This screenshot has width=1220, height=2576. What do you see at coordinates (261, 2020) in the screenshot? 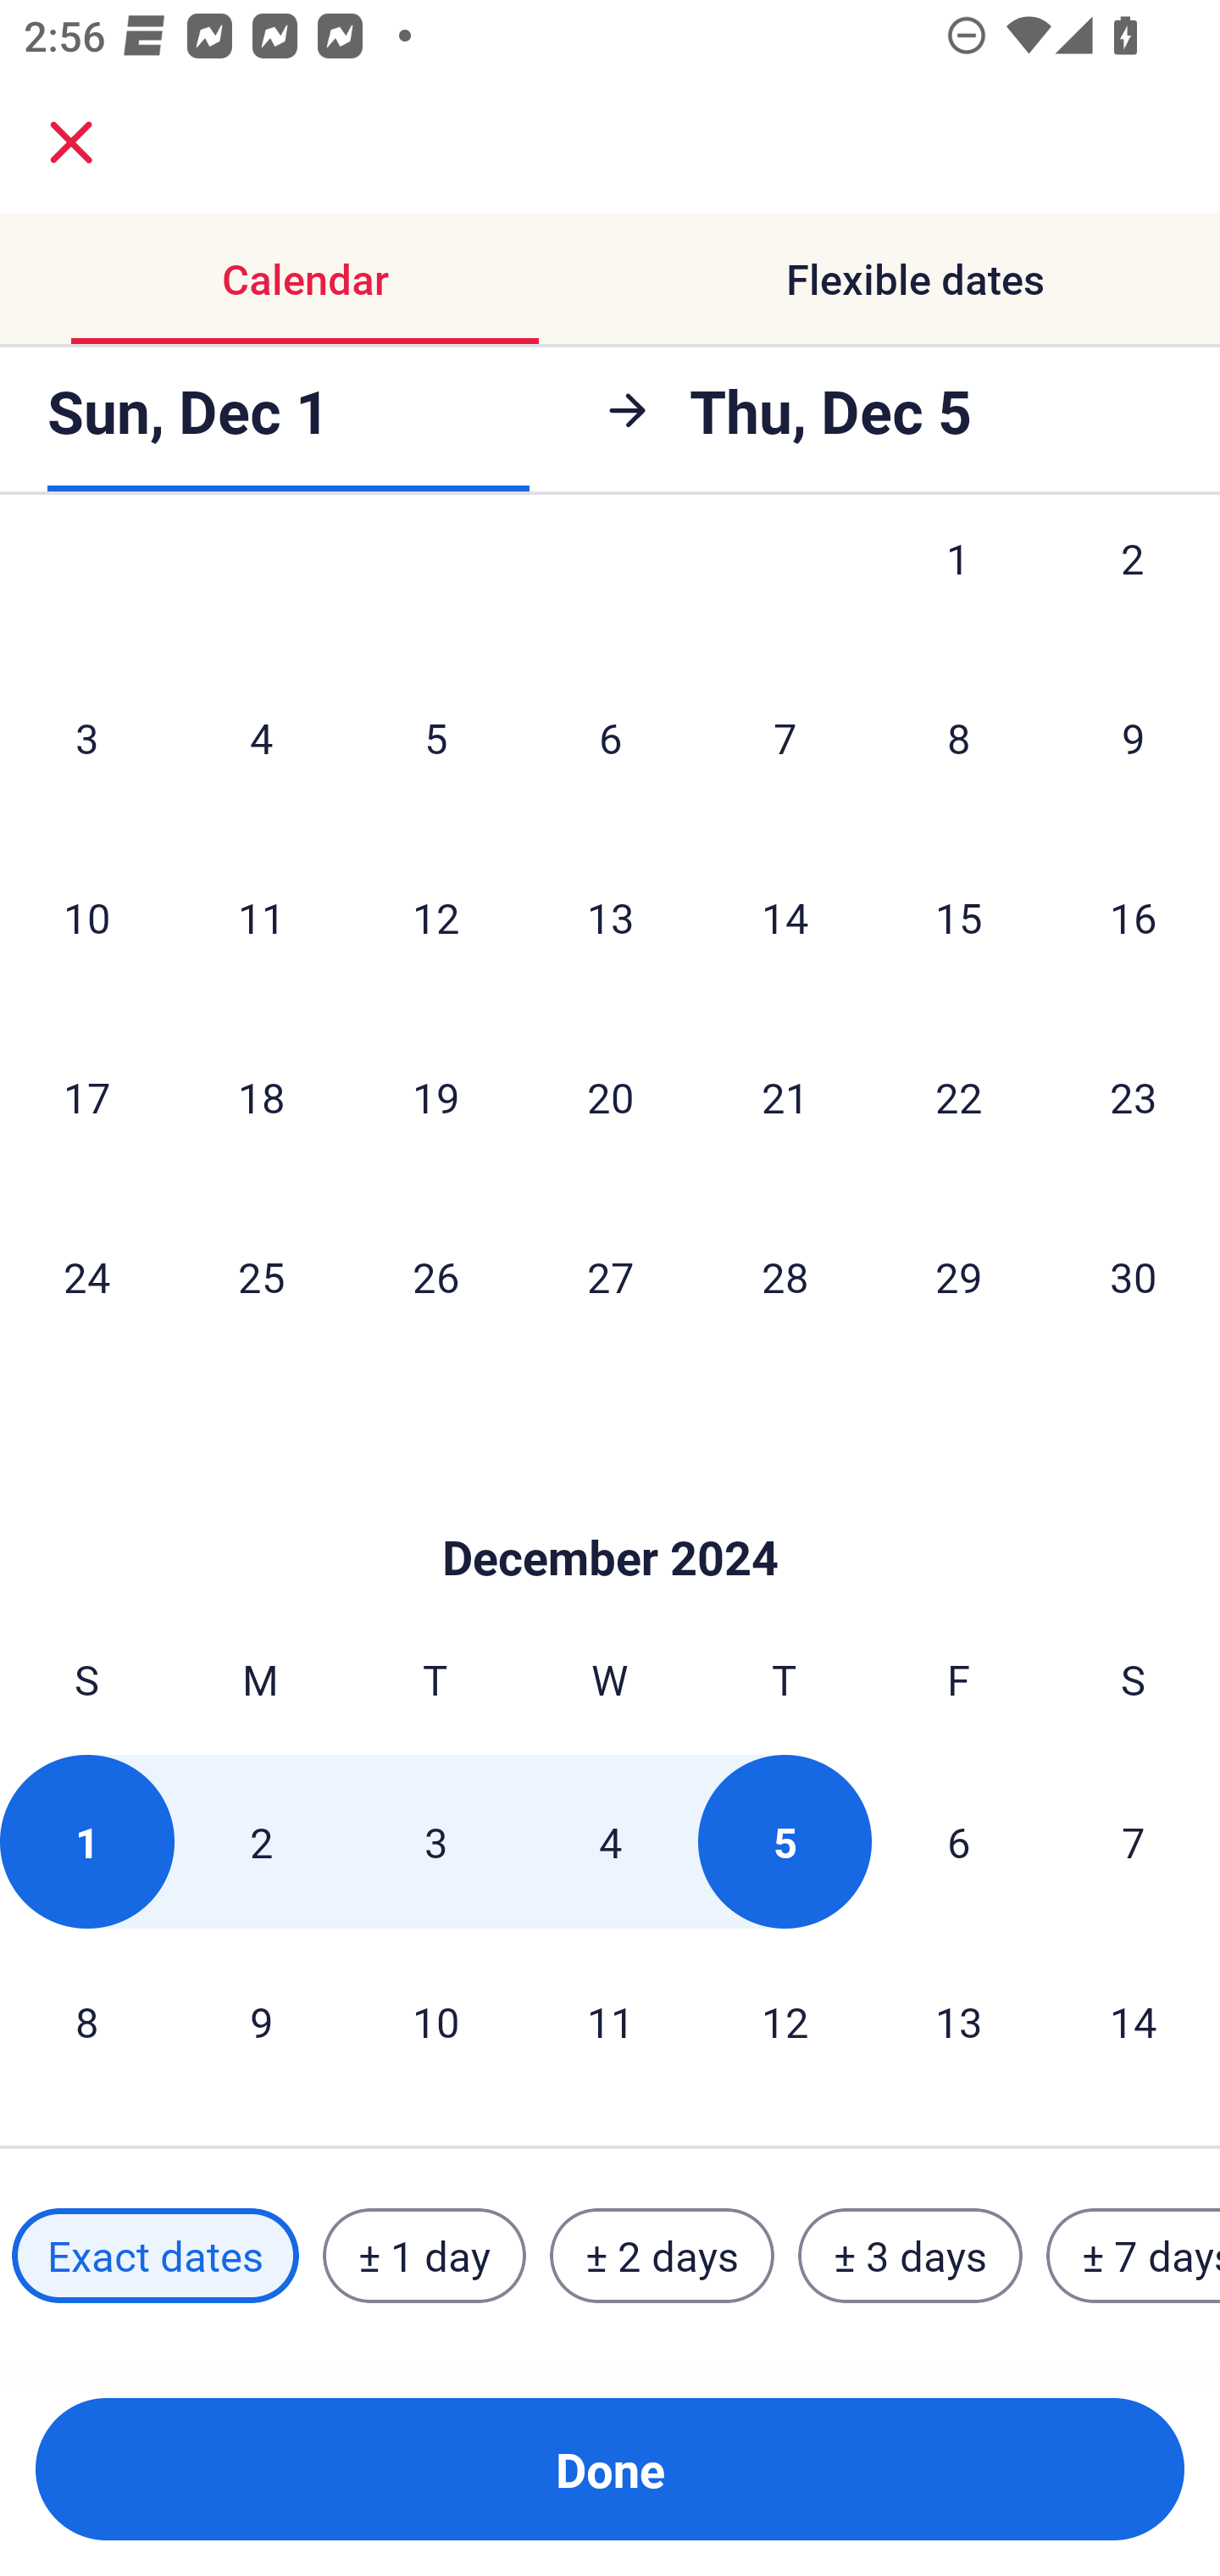
I see `9 Monday, December 9, 2024` at bounding box center [261, 2020].